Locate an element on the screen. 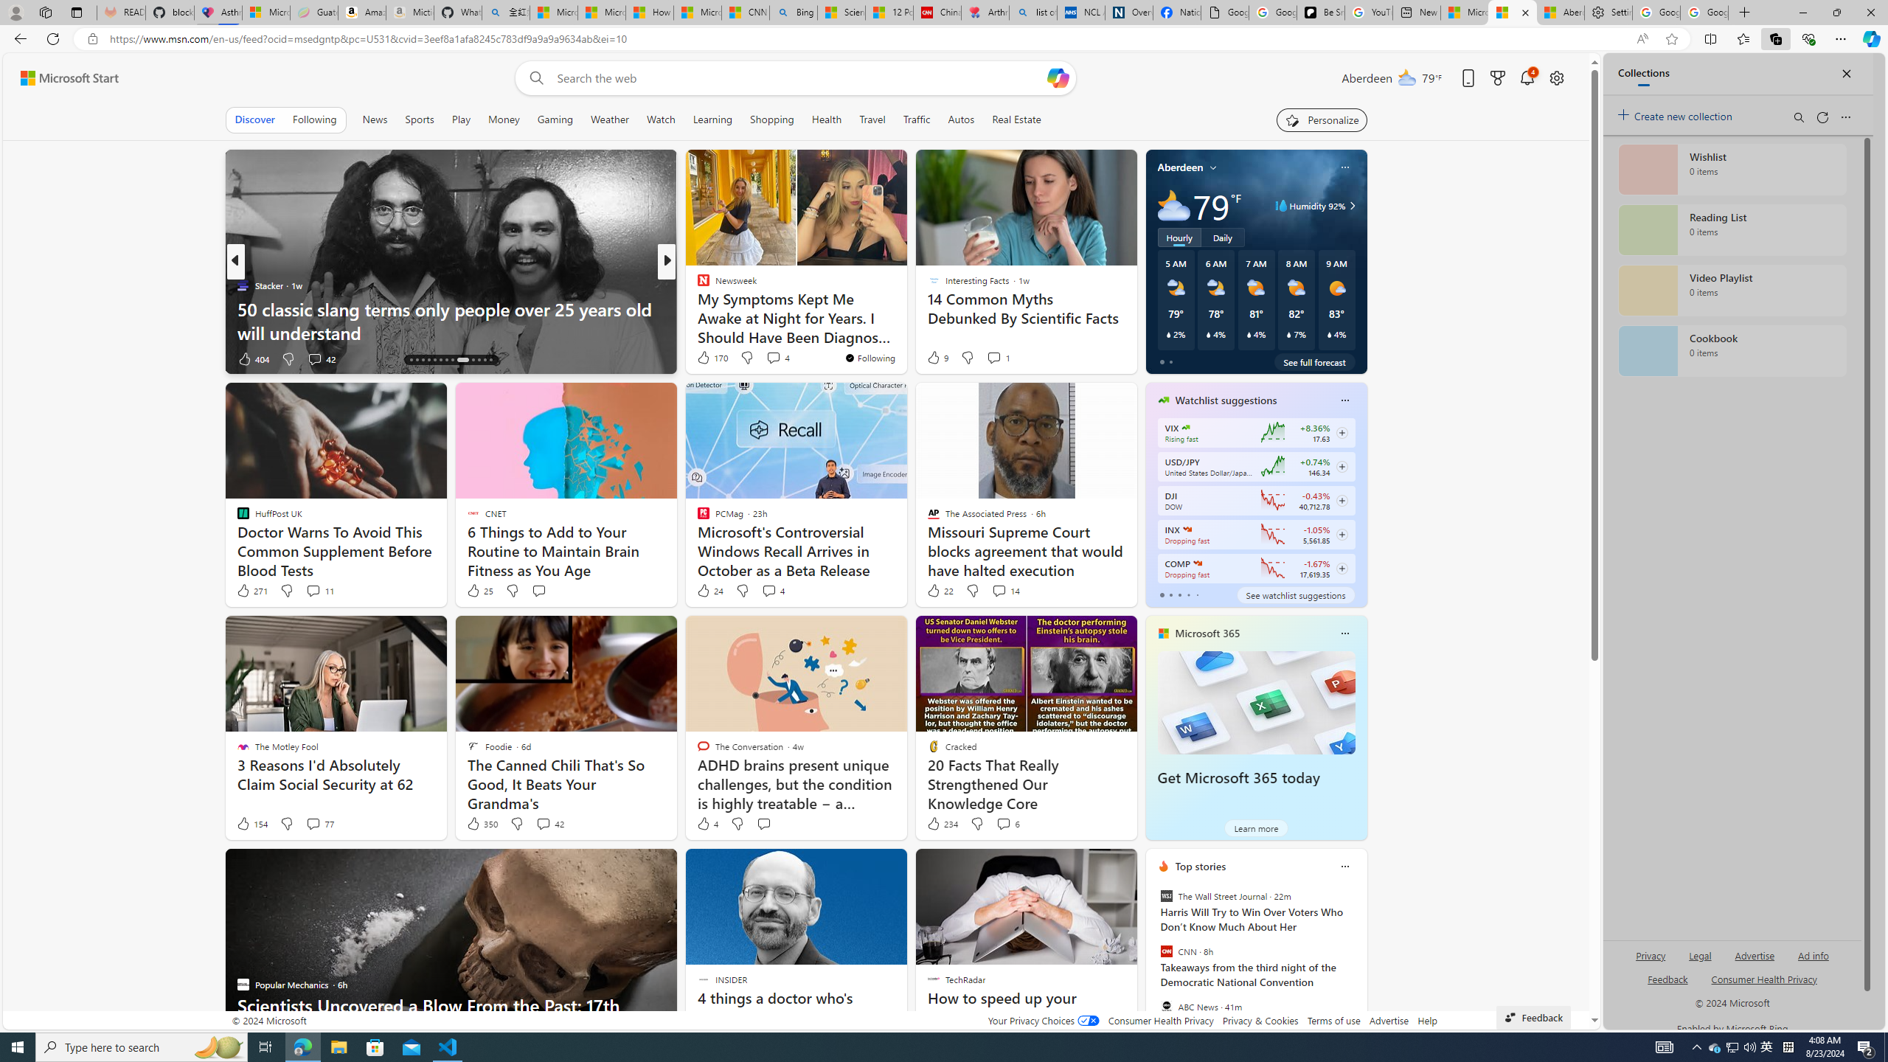 This screenshot has width=1888, height=1062. Learn more is located at coordinates (1255, 827).